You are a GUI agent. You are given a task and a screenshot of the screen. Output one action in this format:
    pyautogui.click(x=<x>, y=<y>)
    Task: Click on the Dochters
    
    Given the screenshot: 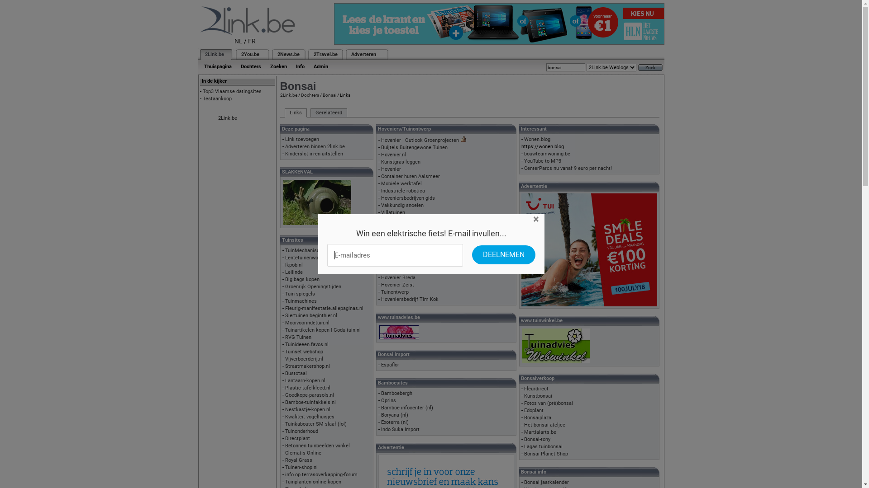 What is the action you would take?
    pyautogui.click(x=251, y=67)
    